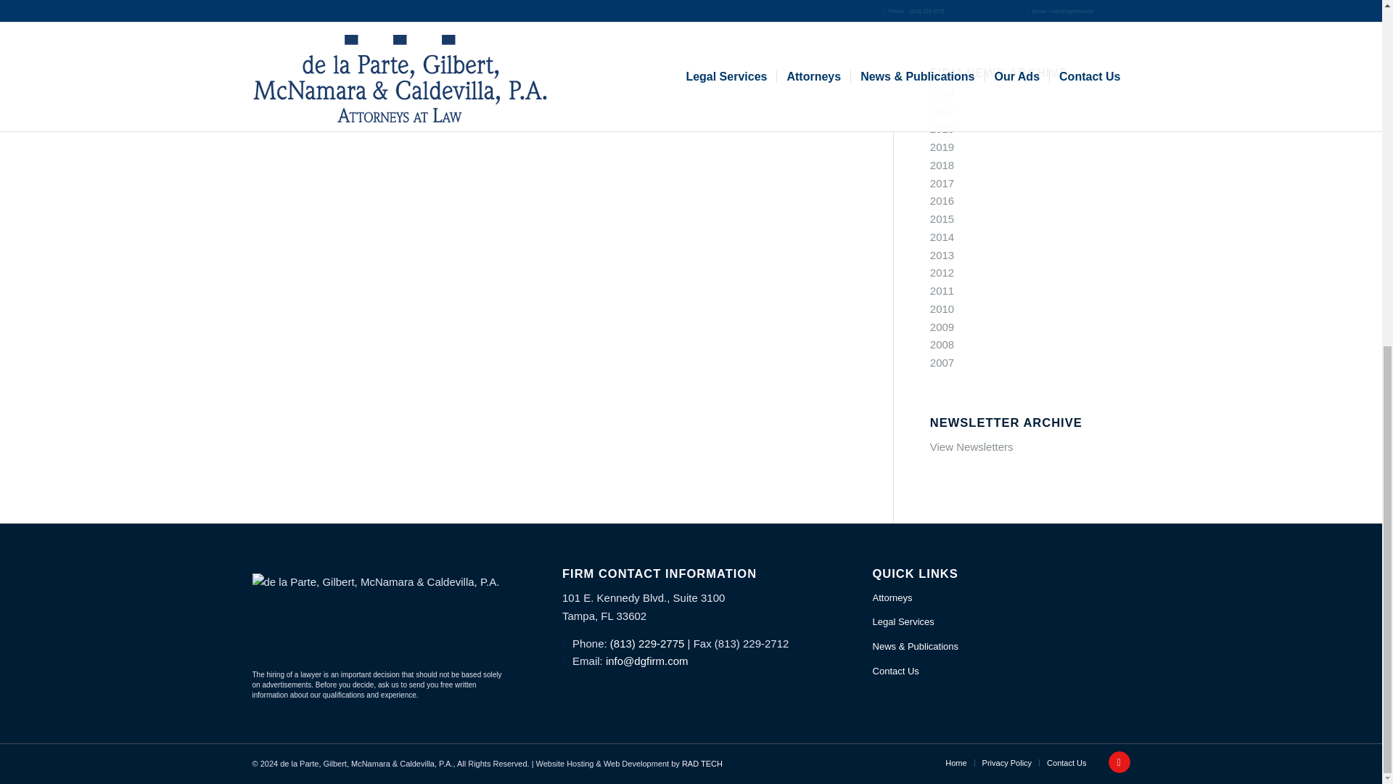 Image resolution: width=1393 pixels, height=784 pixels. Describe the element at coordinates (942, 111) in the screenshot. I see `2022` at that location.